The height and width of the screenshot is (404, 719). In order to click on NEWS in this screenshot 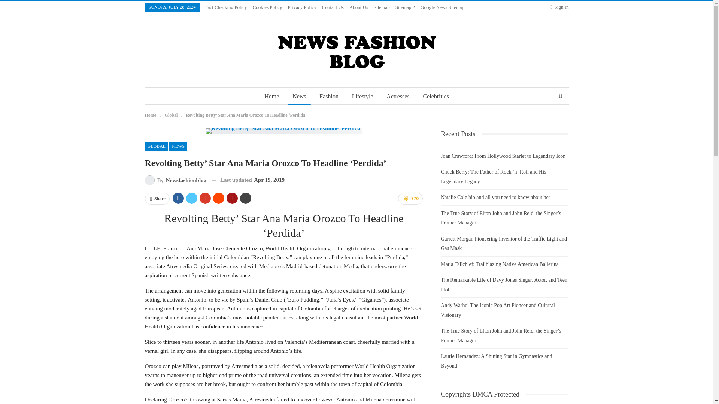, I will do `click(178, 146)`.